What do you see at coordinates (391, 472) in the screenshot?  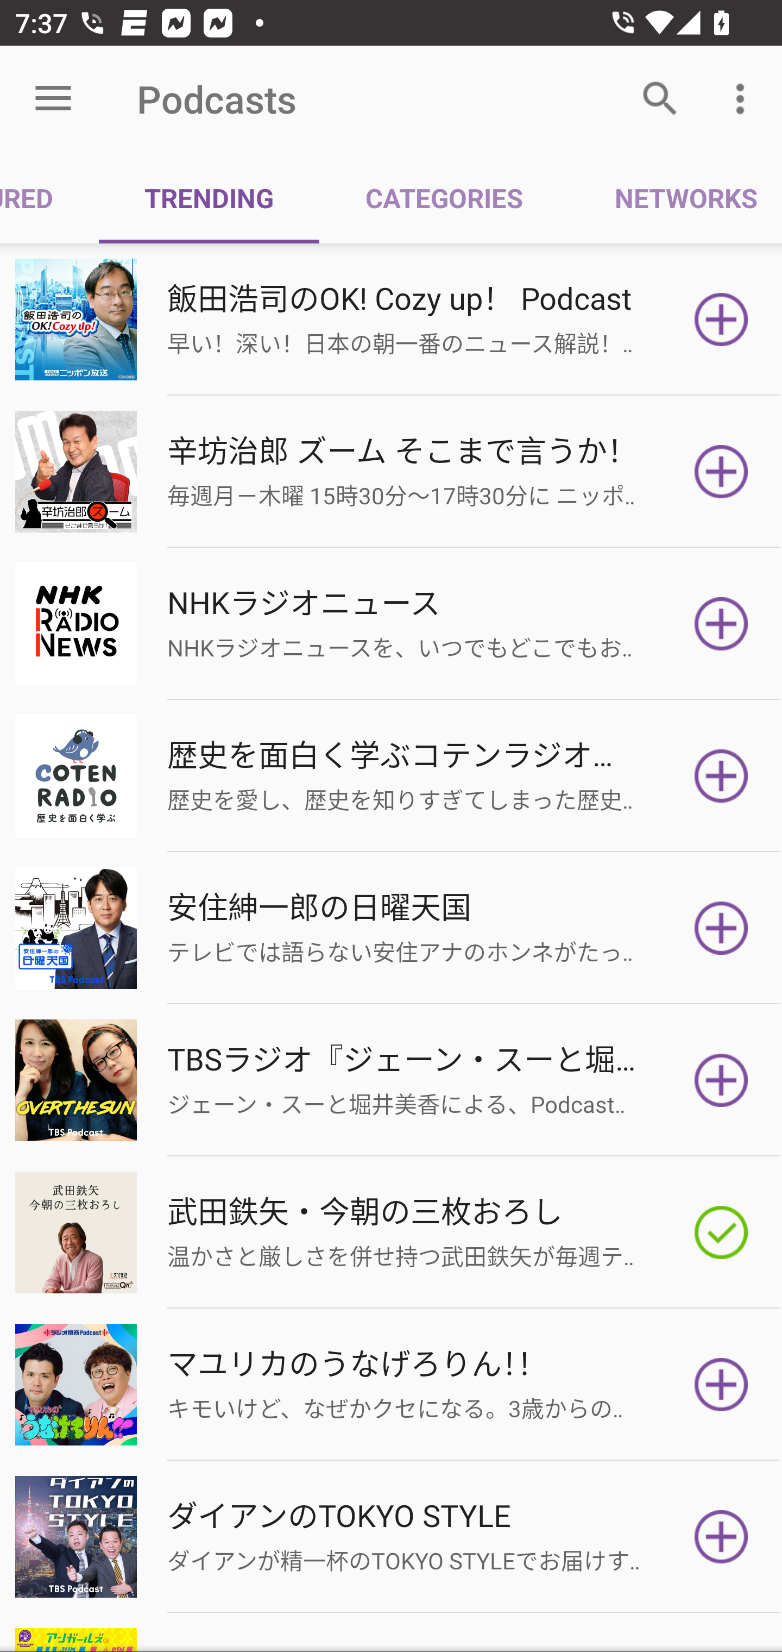 I see `Picture` at bounding box center [391, 472].